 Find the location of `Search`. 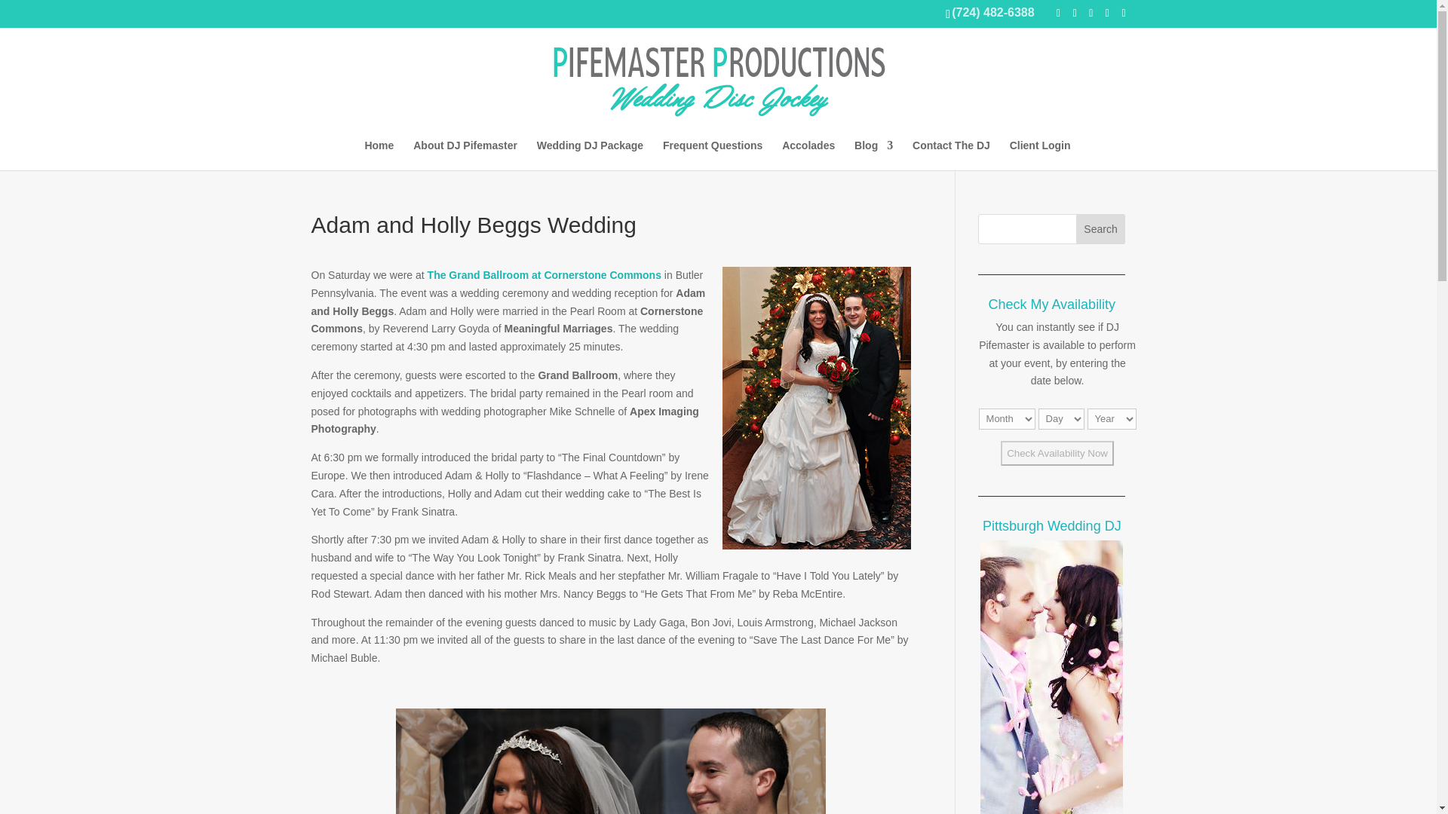

Search is located at coordinates (1101, 229).